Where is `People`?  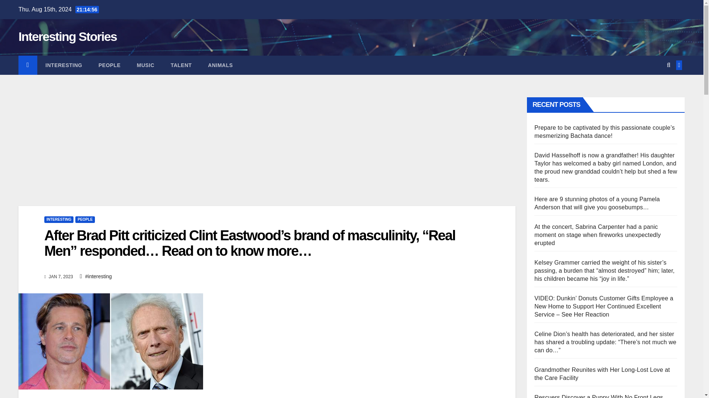
People is located at coordinates (110, 65).